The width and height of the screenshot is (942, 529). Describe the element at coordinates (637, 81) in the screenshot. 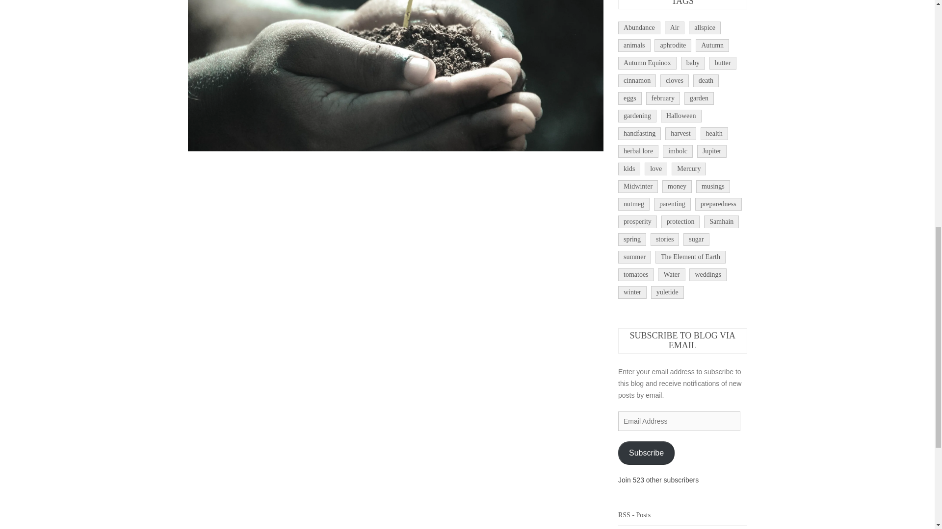

I see `cinnamon` at that location.